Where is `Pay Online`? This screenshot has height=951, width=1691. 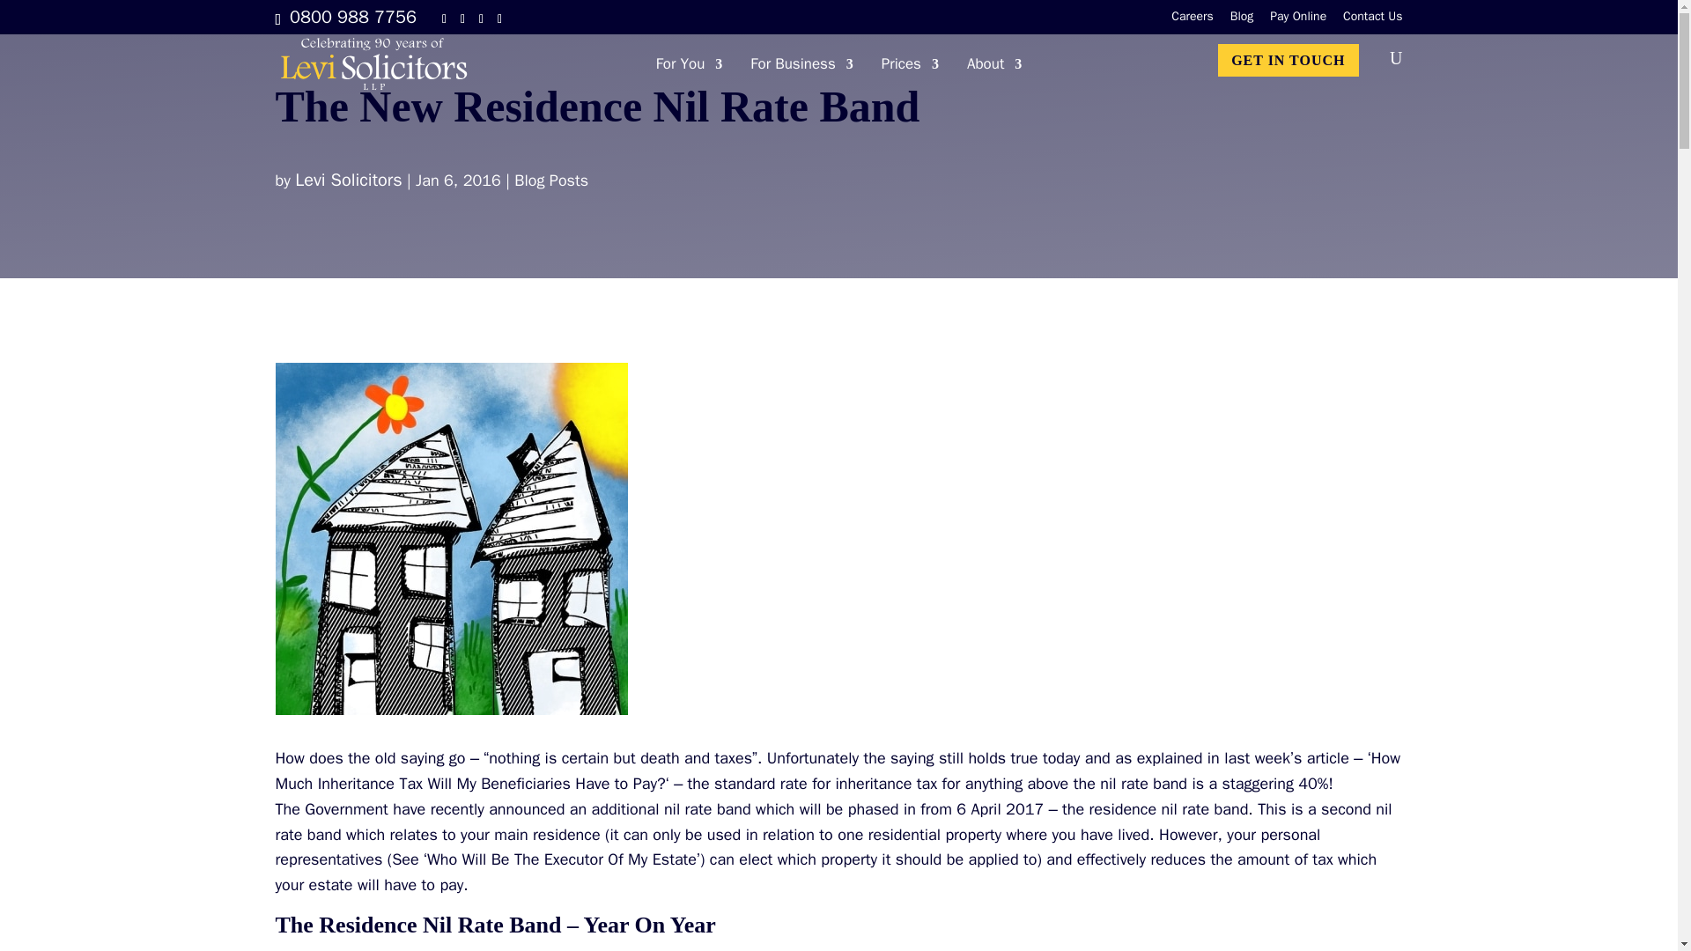 Pay Online is located at coordinates (1297, 21).